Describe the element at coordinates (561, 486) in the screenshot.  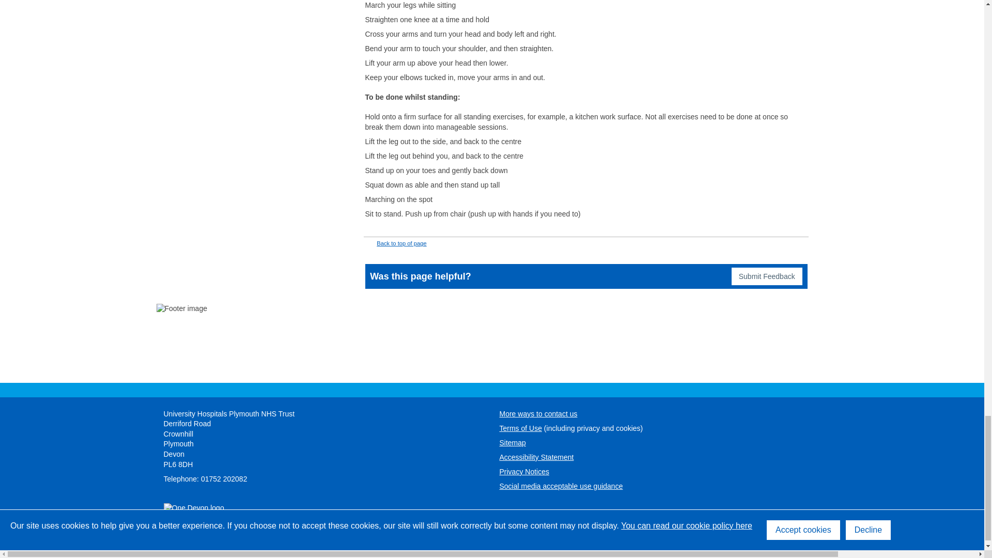
I see `Social media acceptable use guidance` at that location.